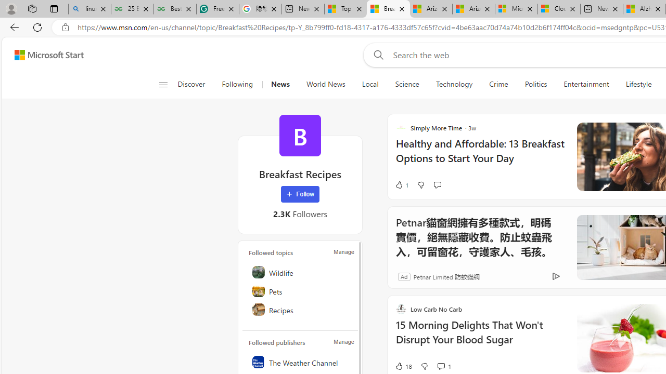 The image size is (666, 374). What do you see at coordinates (402, 185) in the screenshot?
I see `1 Like` at bounding box center [402, 185].